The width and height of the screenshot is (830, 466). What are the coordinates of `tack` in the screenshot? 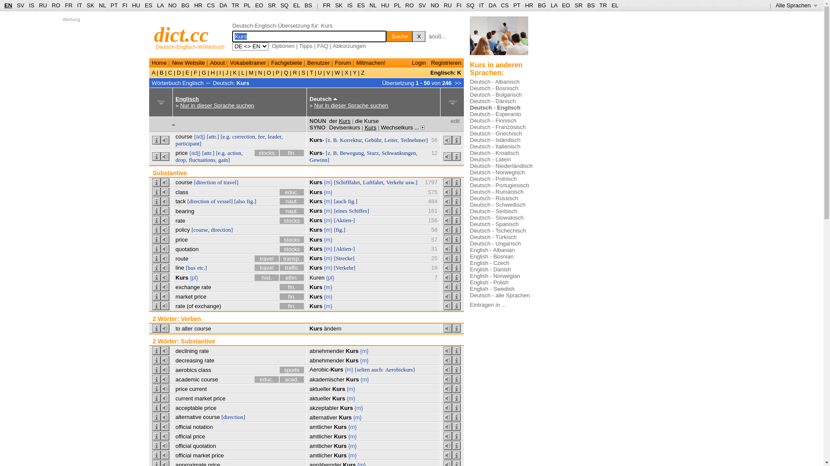 It's located at (181, 201).